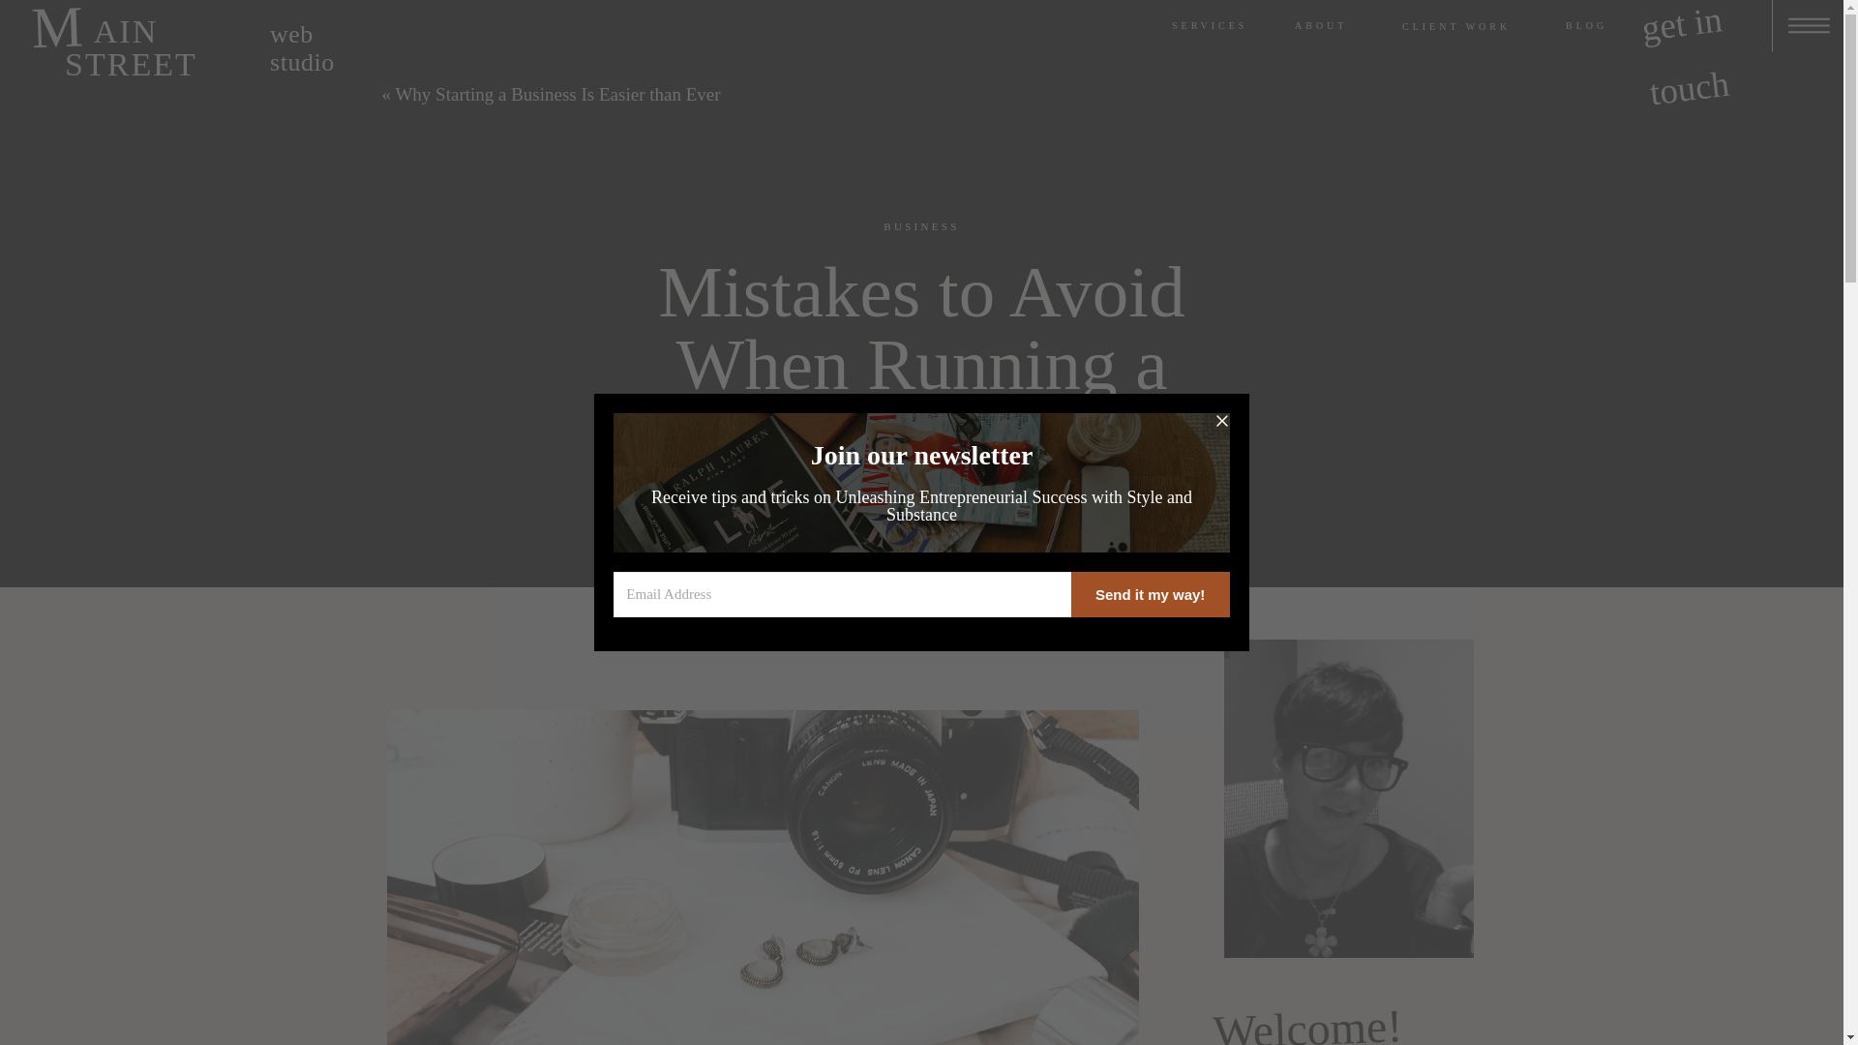  I want to click on SERVICES, so click(1217, 25).